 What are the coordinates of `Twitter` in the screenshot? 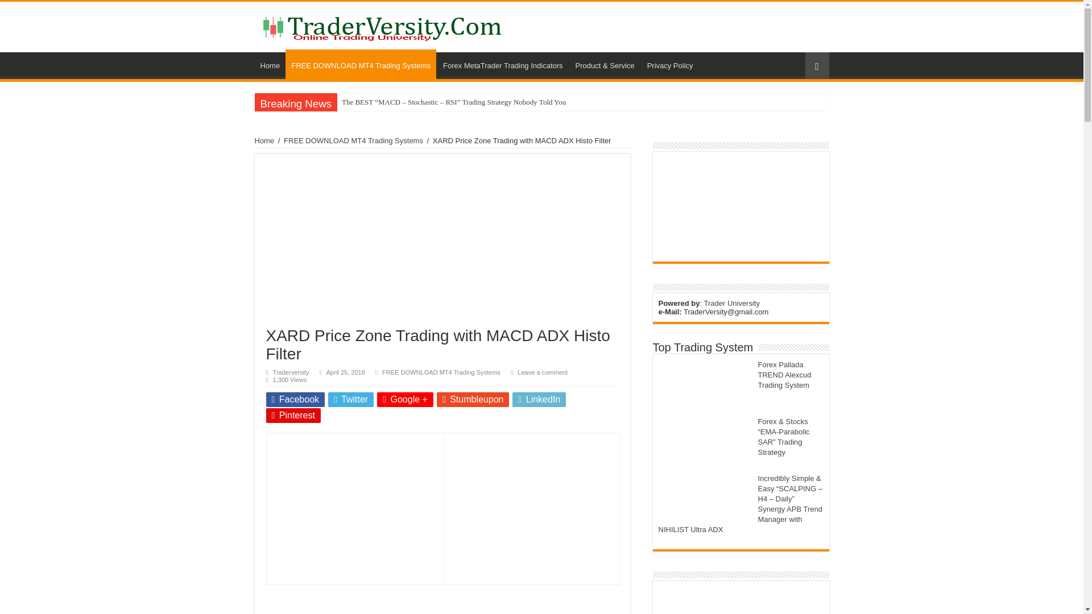 It's located at (350, 400).